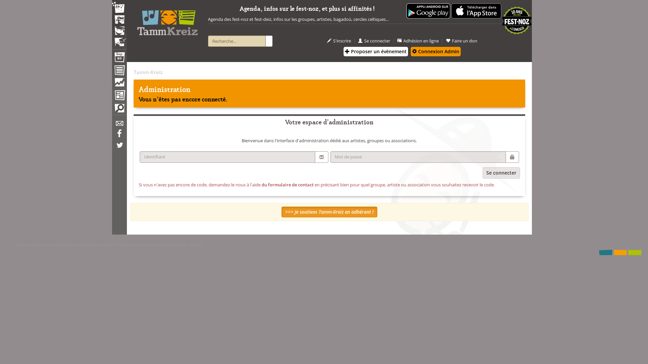 The height and width of the screenshot is (364, 648). Describe the element at coordinates (119, 32) in the screenshot. I see `Formation` at that location.